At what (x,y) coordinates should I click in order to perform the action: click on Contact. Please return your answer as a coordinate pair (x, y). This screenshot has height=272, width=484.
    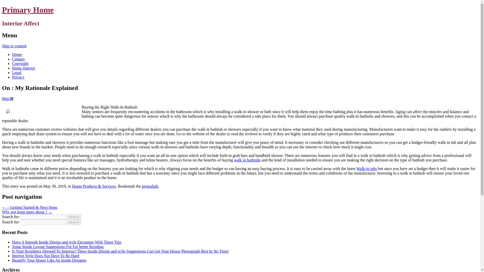
    Looking at the image, I should click on (18, 59).